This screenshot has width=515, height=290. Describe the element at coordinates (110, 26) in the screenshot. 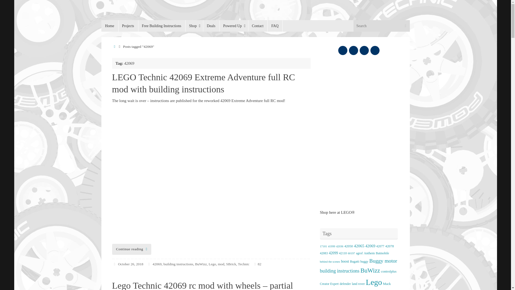

I see `Home` at that location.